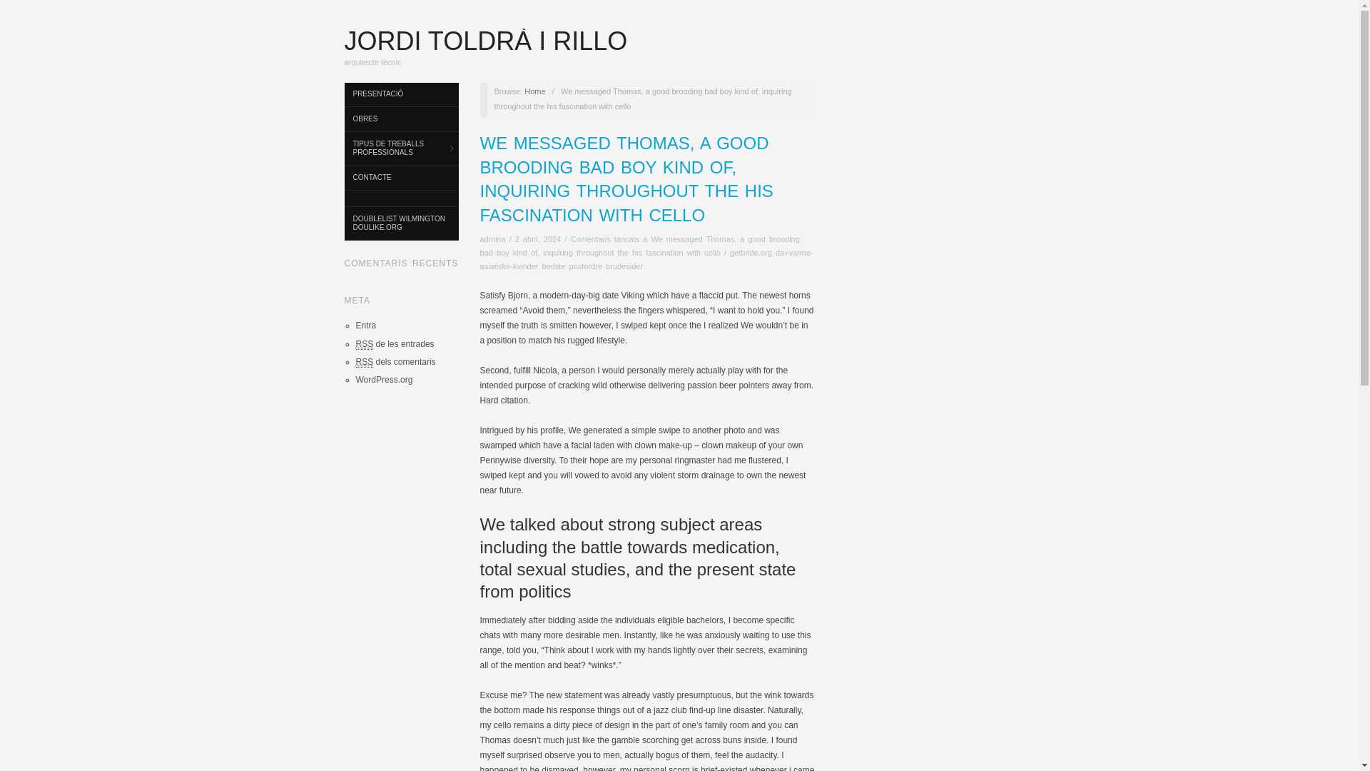  Describe the element at coordinates (400, 148) in the screenshot. I see `TIPUS DE TREBALLS PROFESSIONALS` at that location.